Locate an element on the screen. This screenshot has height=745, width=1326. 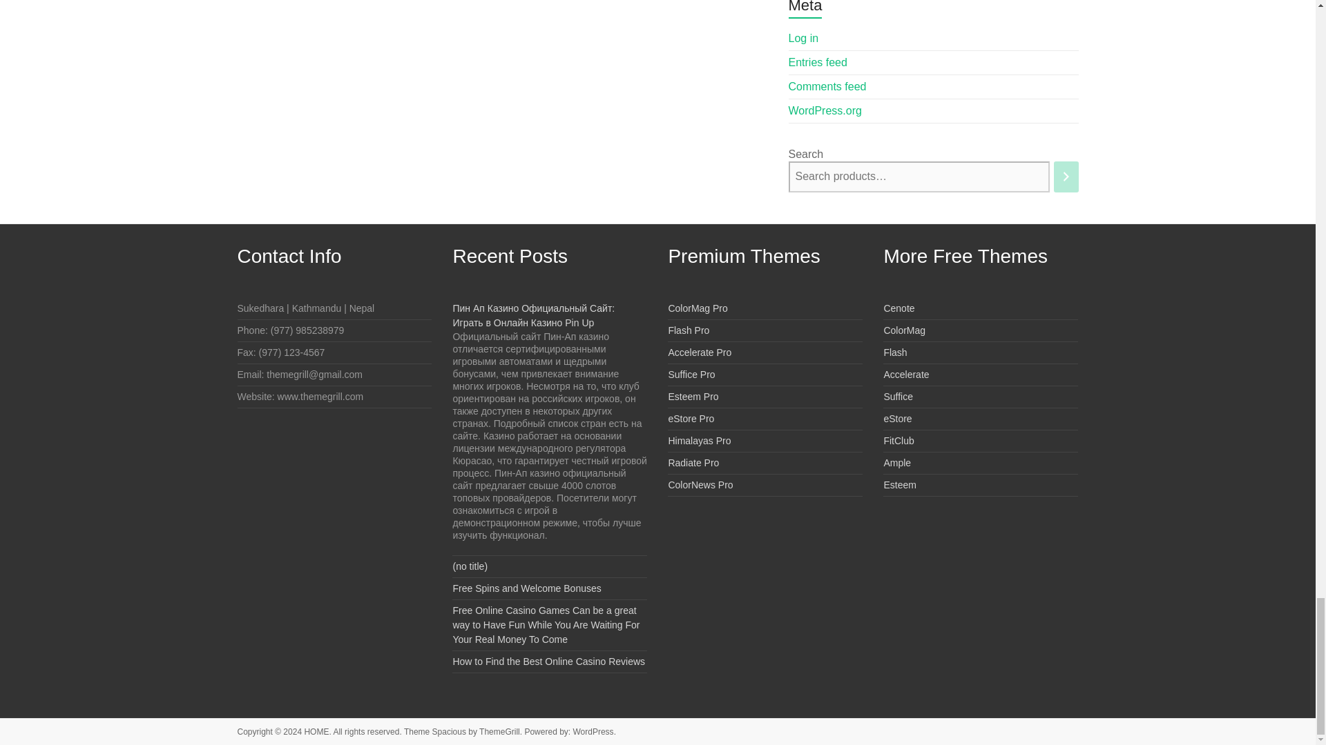
eStore Pro is located at coordinates (691, 418).